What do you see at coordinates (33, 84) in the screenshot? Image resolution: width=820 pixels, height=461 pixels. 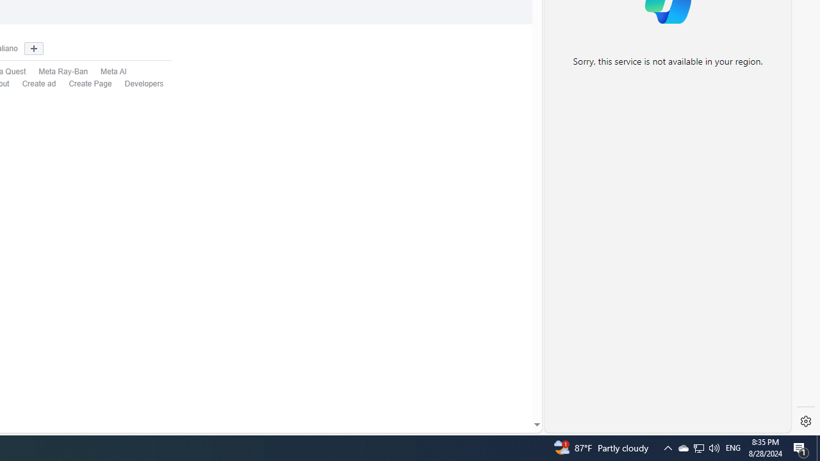 I see `Create ad` at bounding box center [33, 84].